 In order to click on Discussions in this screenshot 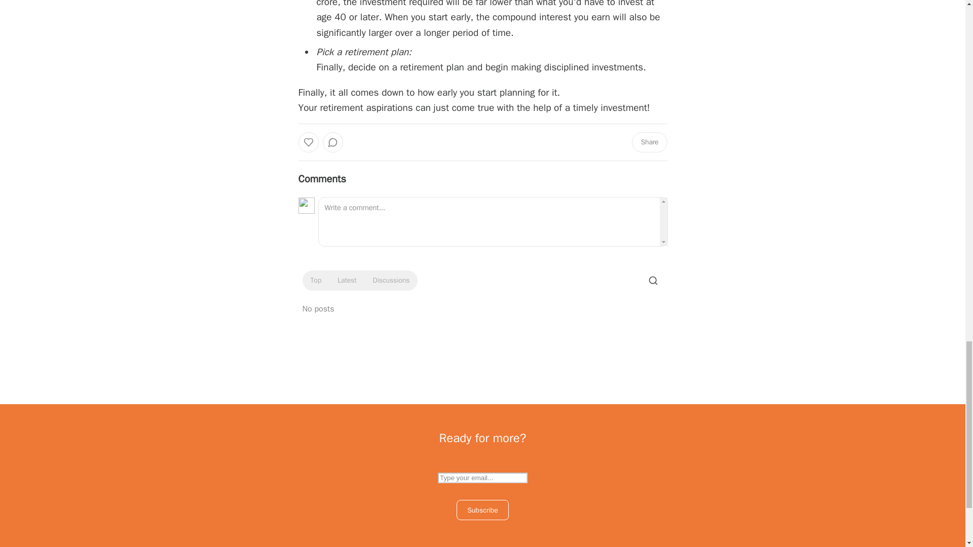, I will do `click(391, 281)`.